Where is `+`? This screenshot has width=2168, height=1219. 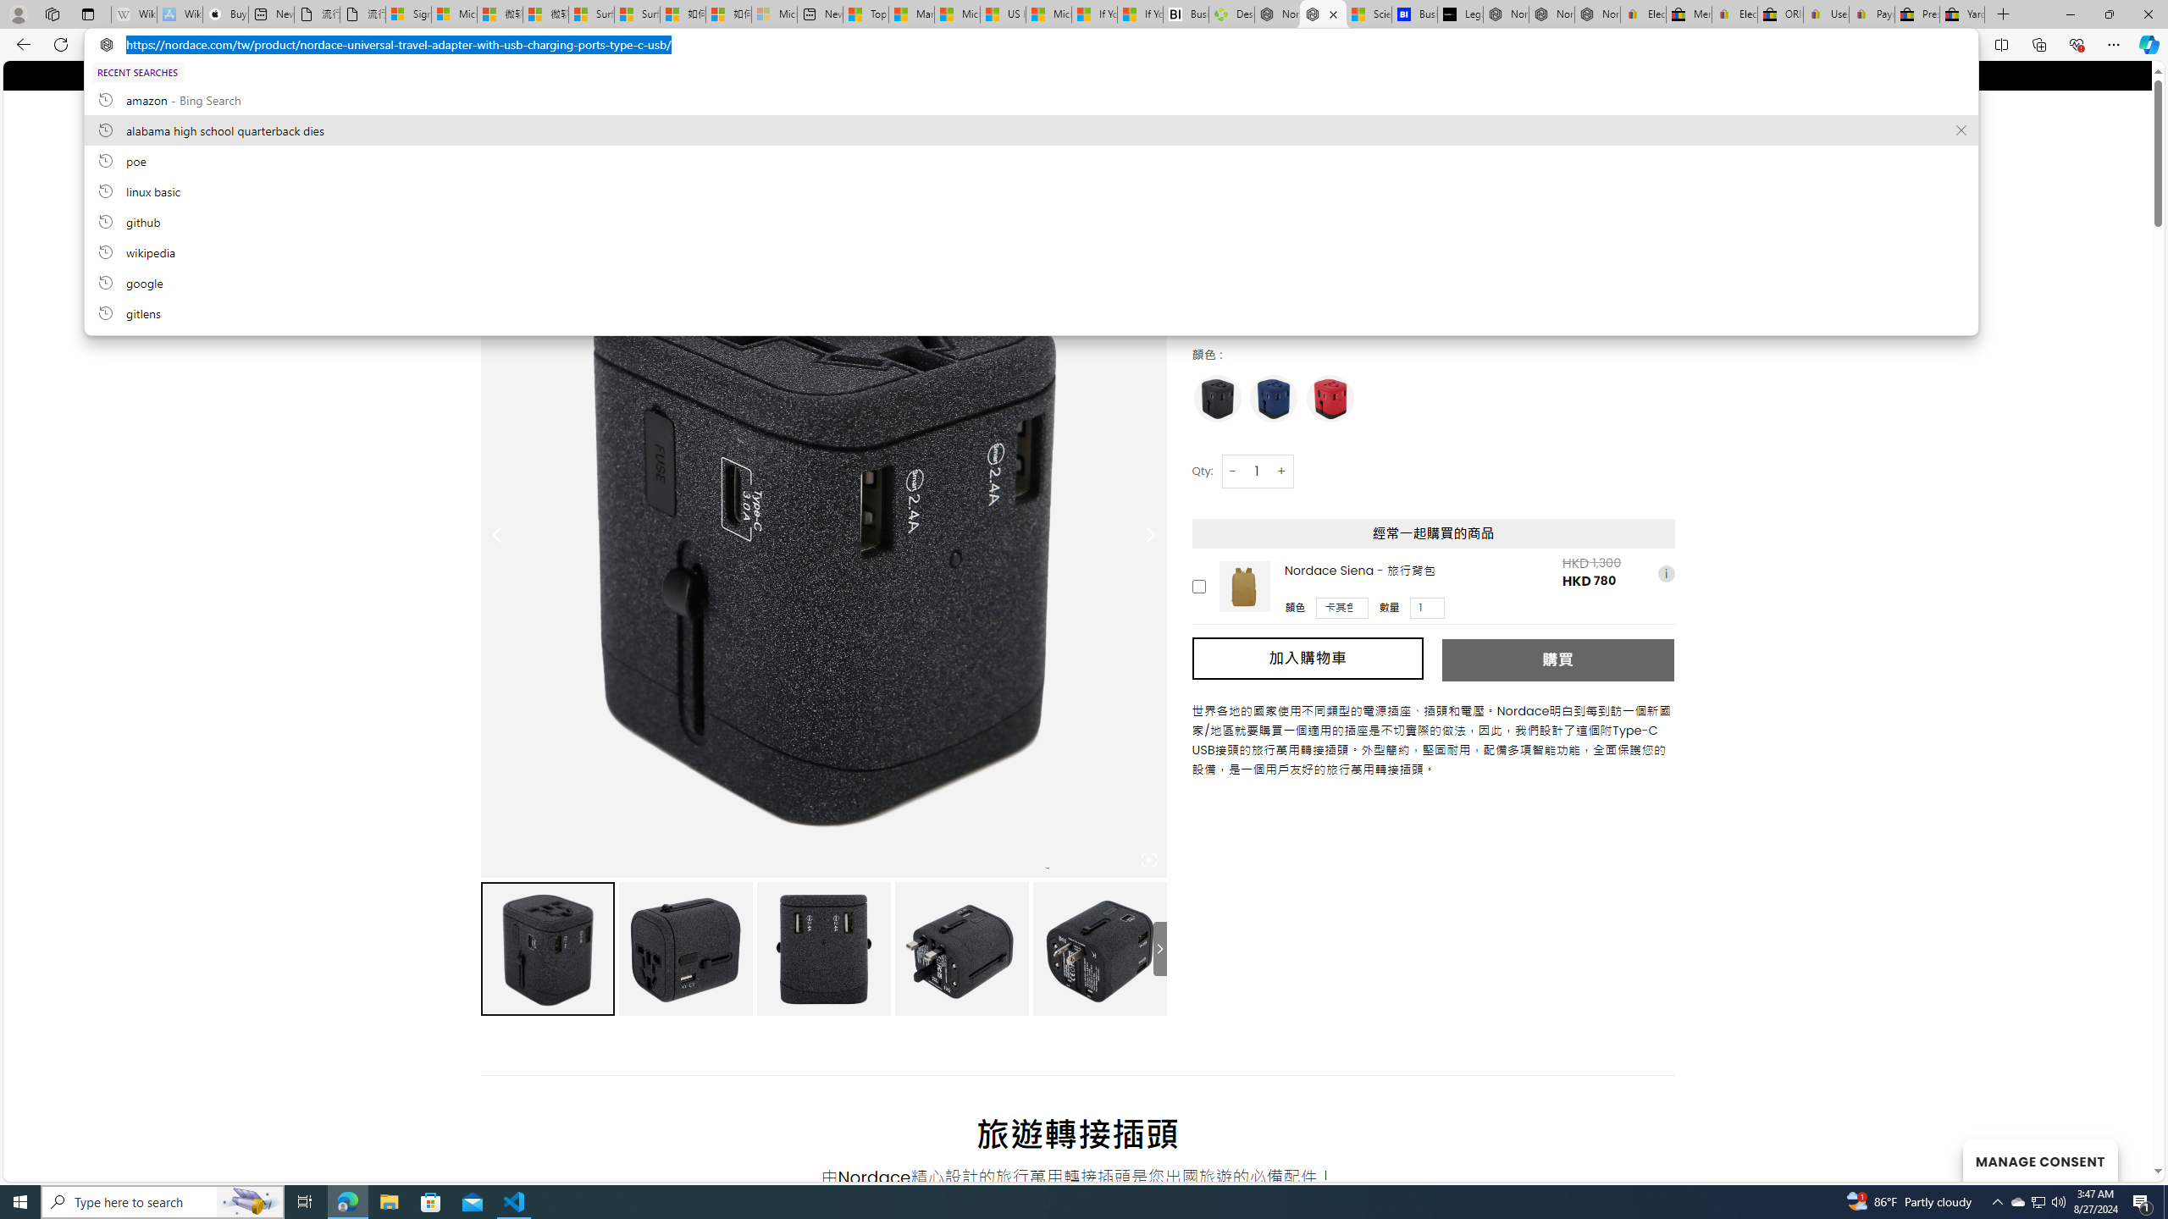 + is located at coordinates (1282, 471).